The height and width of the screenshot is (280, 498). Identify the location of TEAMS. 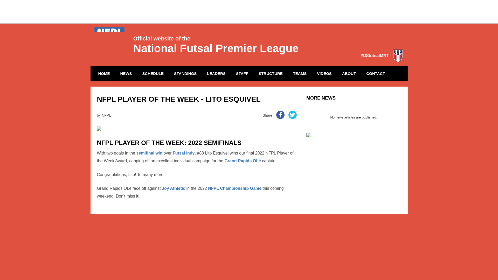
(300, 73).